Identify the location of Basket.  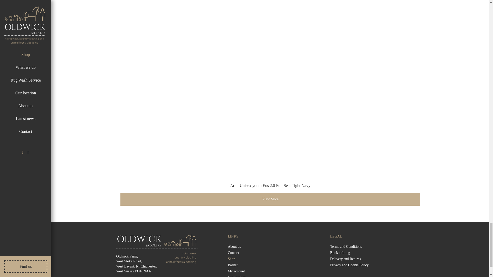
(233, 265).